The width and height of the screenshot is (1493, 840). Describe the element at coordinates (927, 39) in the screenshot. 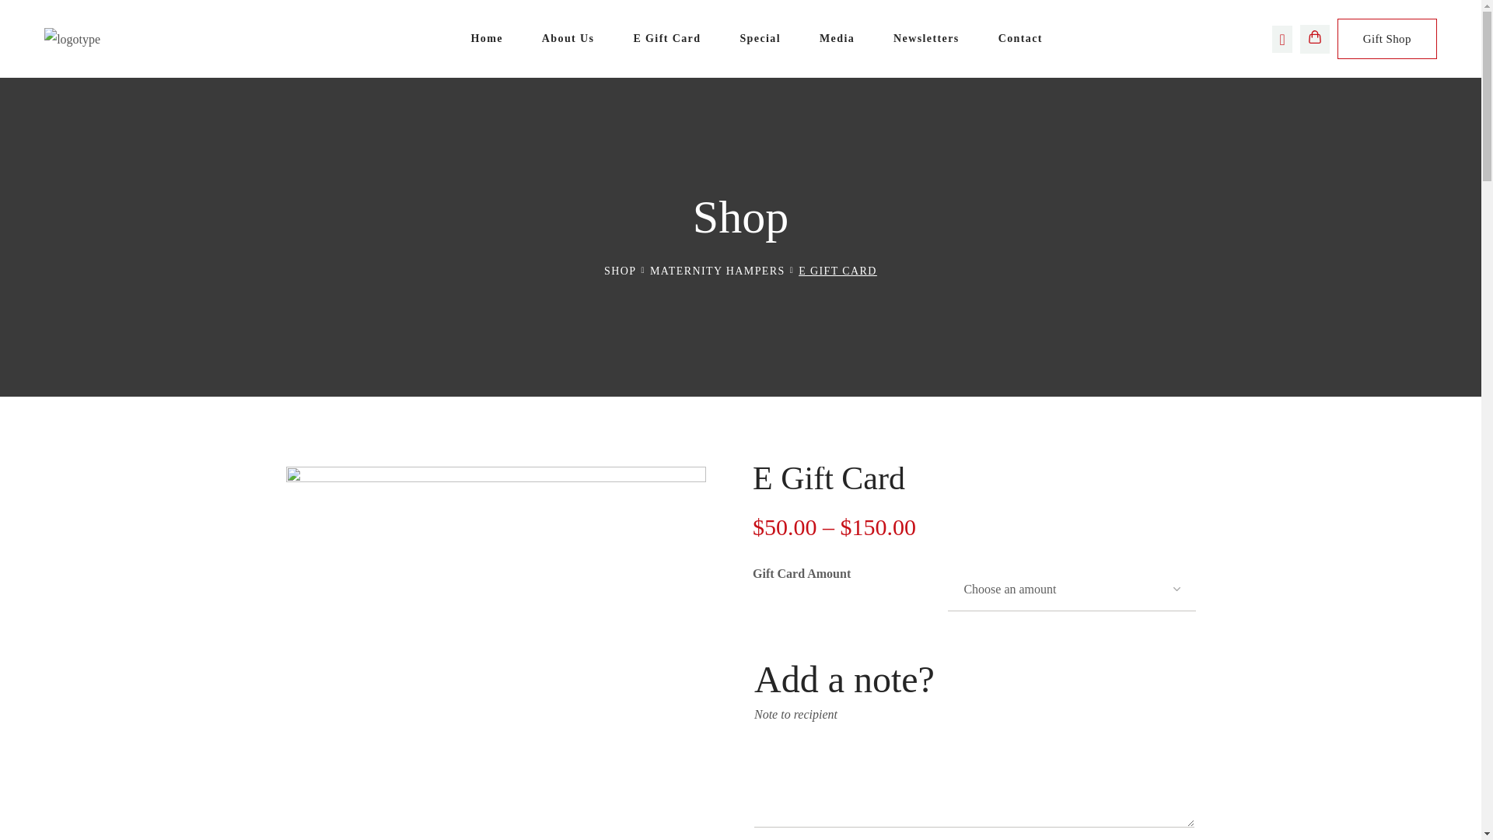

I see `Newsletters` at that location.